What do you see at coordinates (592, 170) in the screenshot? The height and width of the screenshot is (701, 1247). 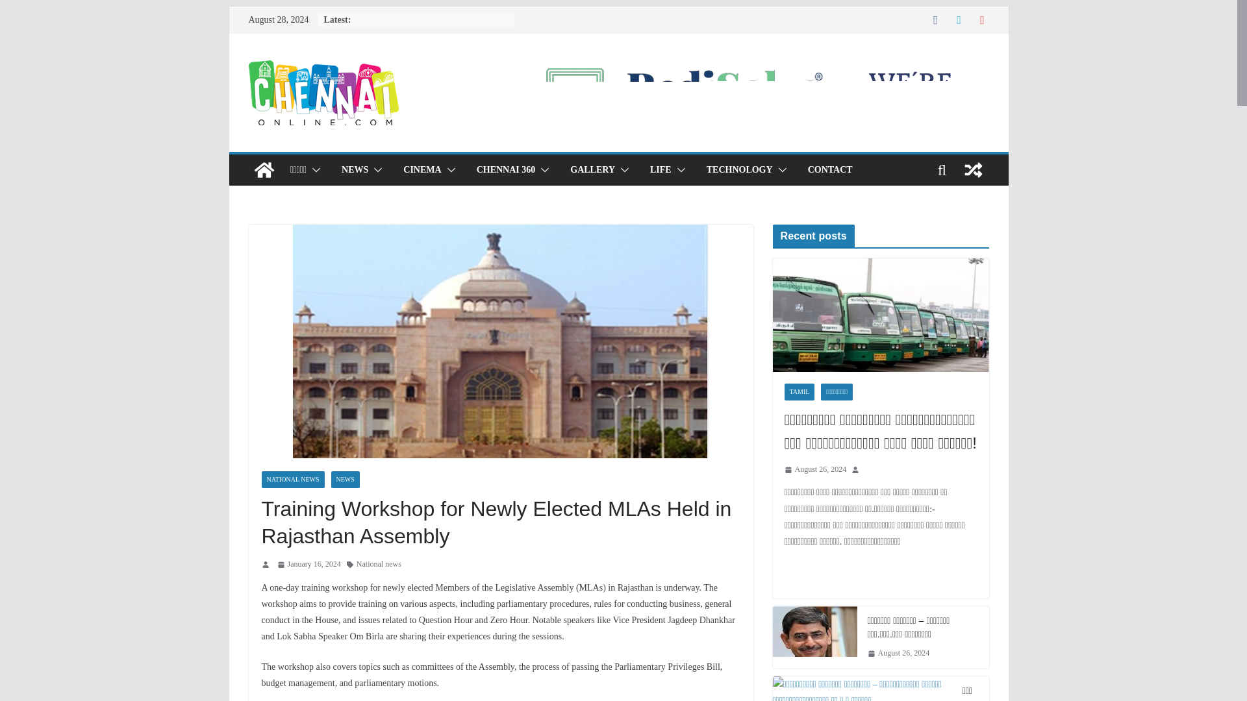 I see `GALLERY` at bounding box center [592, 170].